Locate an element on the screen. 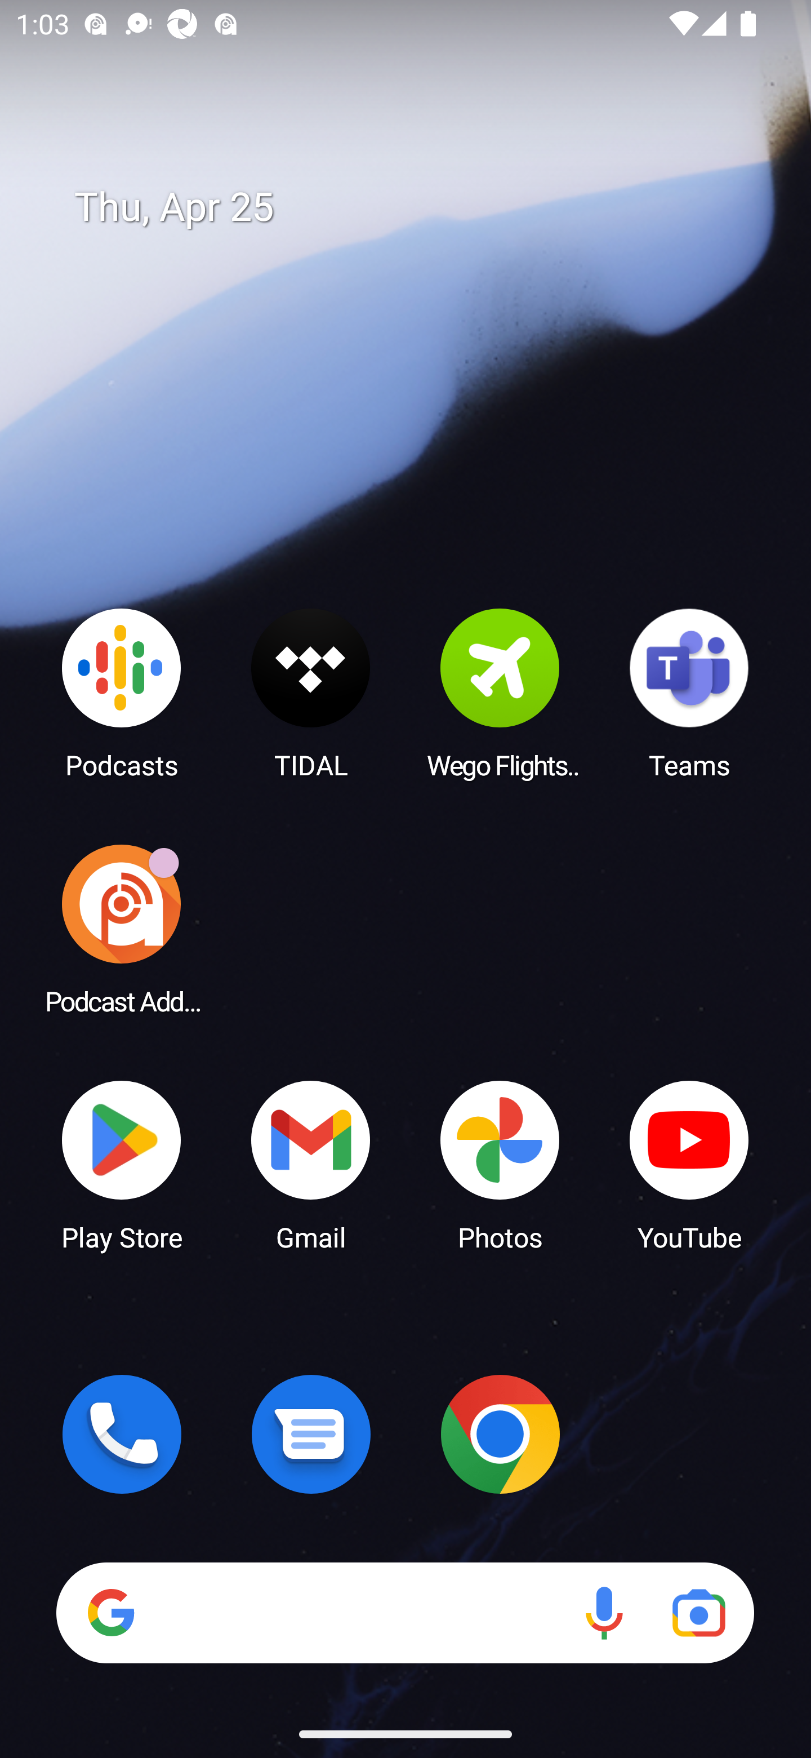  YouTube is located at coordinates (689, 1164).